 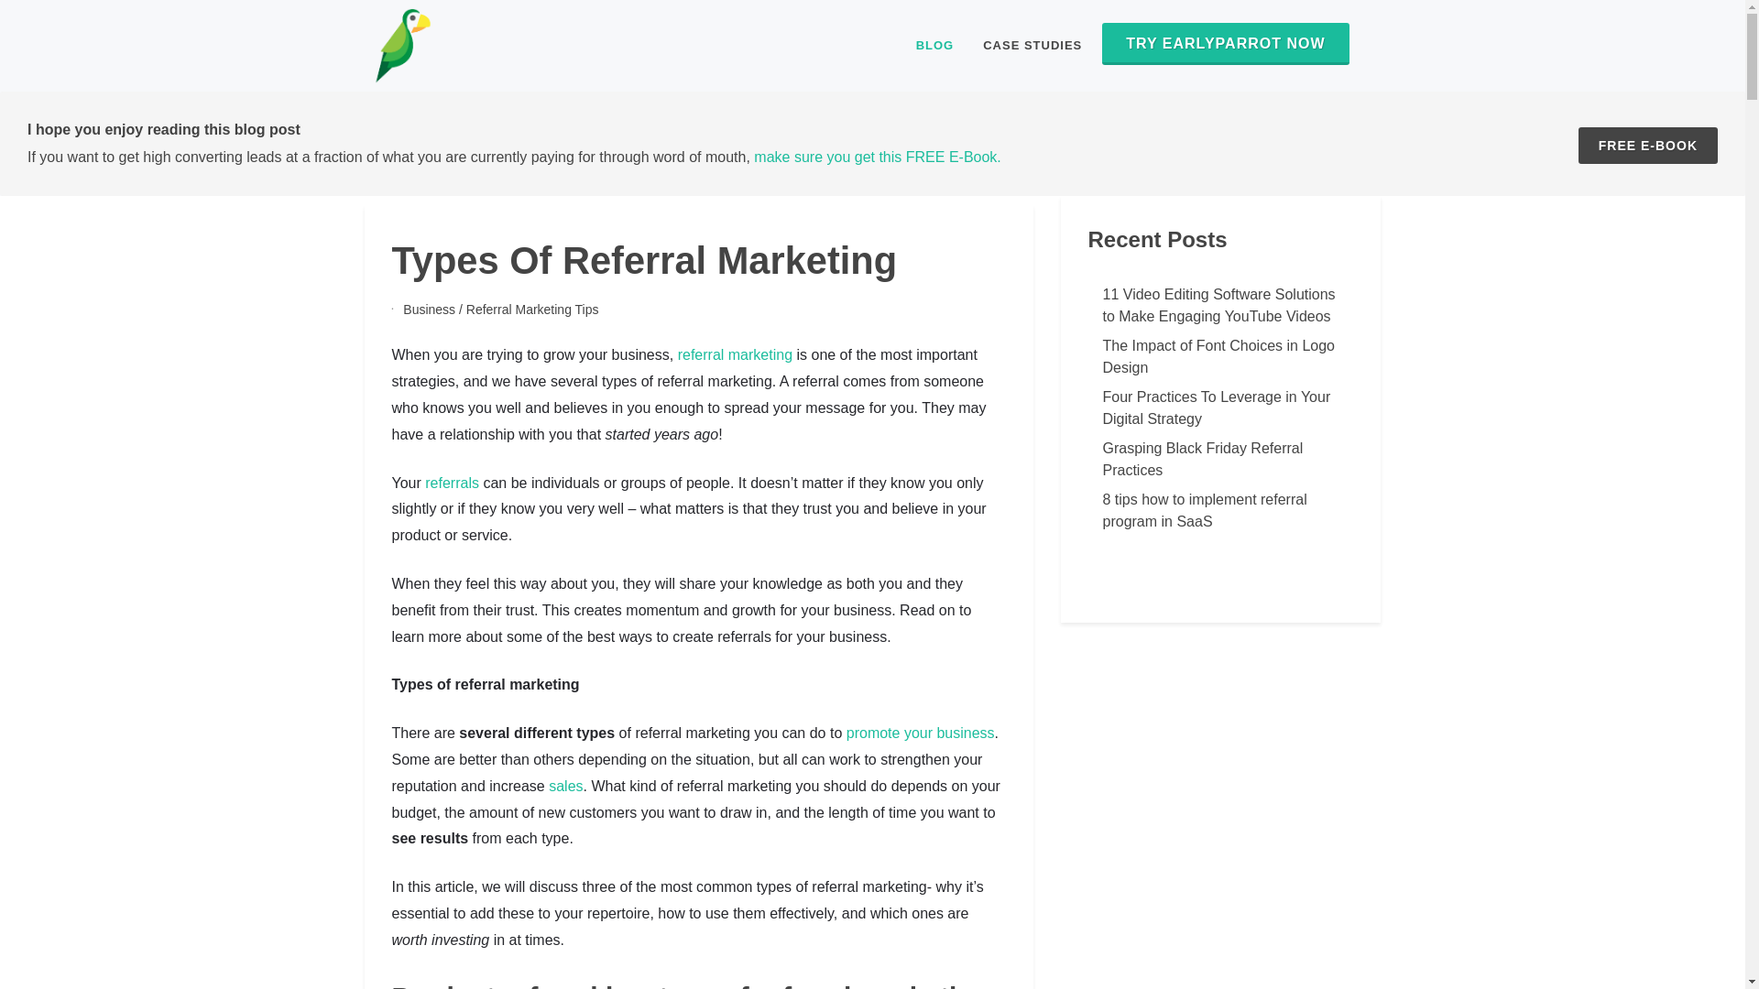 What do you see at coordinates (920, 733) in the screenshot?
I see `promote your business` at bounding box center [920, 733].